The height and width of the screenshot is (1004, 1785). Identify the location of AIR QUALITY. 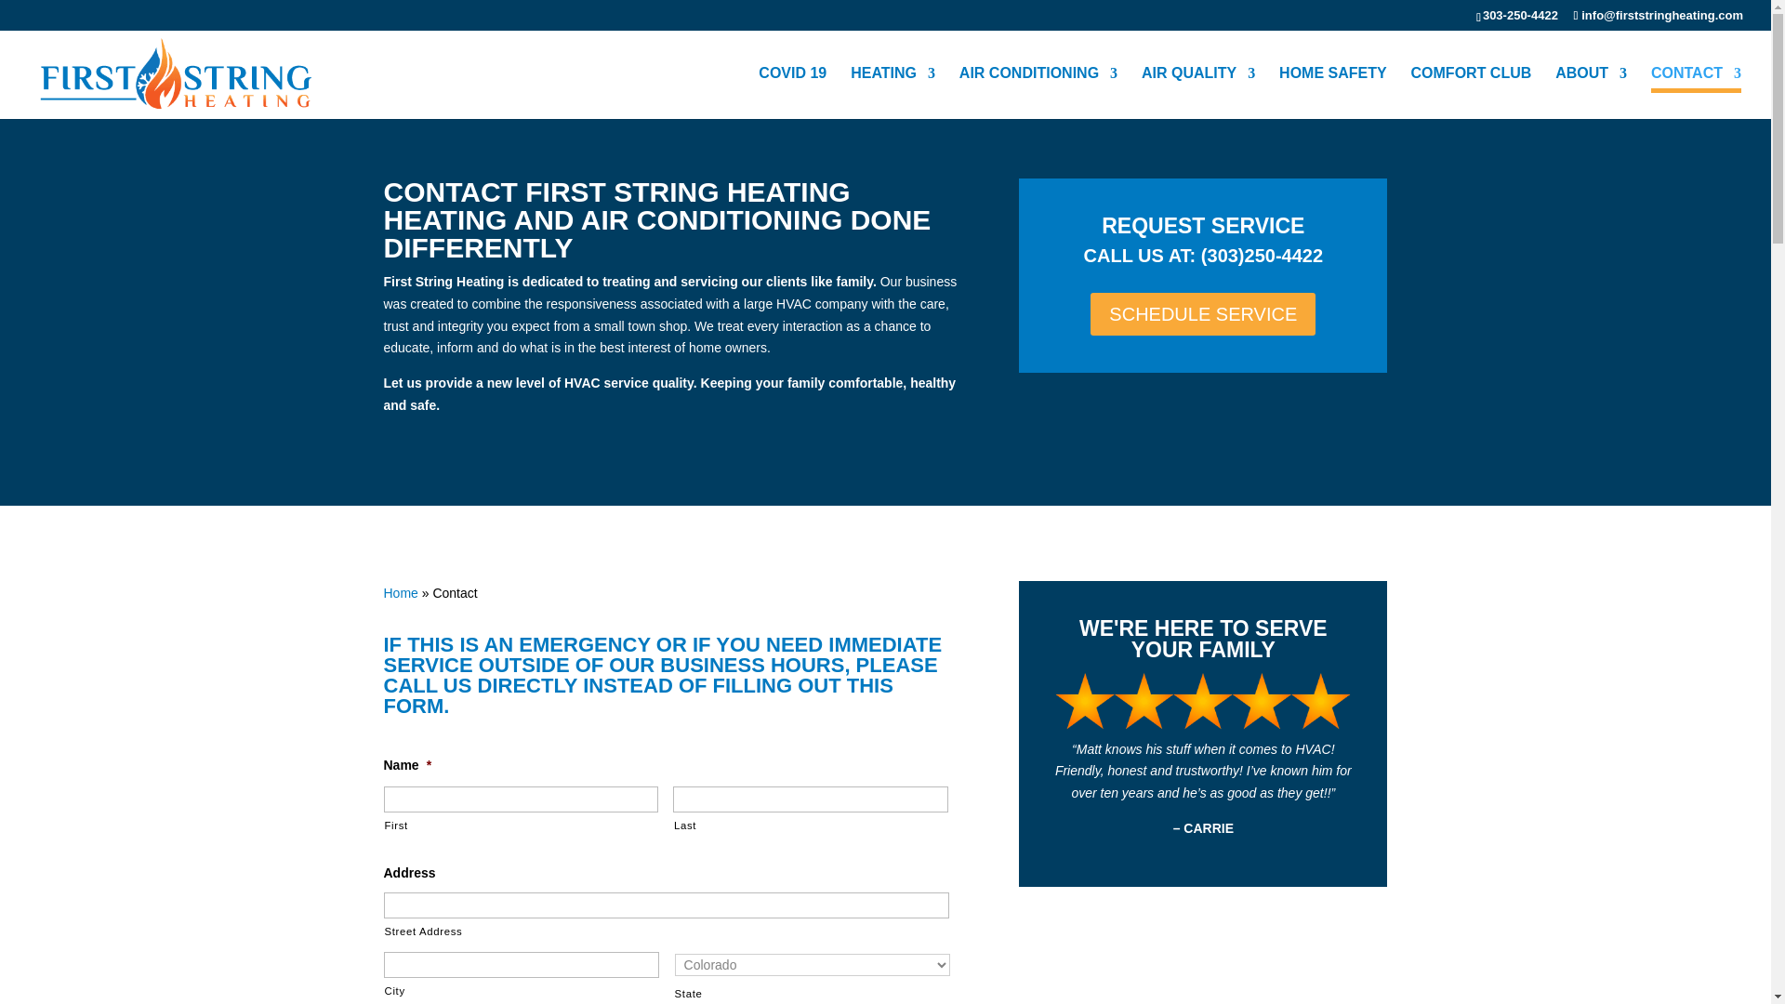
(1197, 93).